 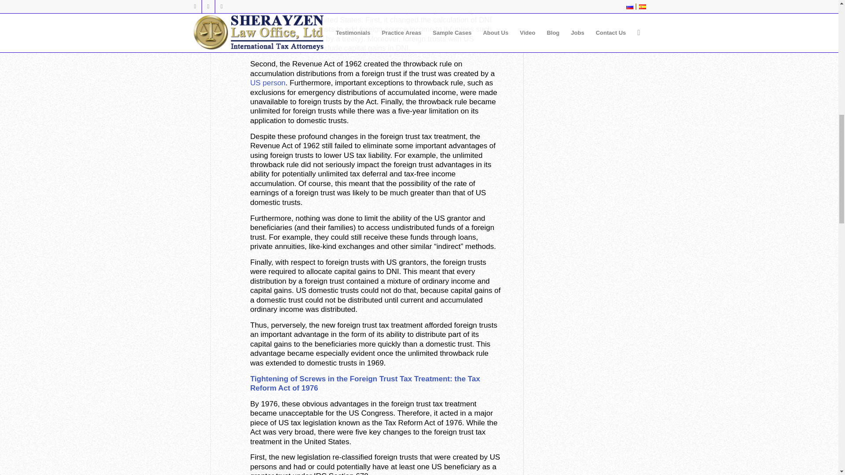 I want to click on US person, so click(x=268, y=83).